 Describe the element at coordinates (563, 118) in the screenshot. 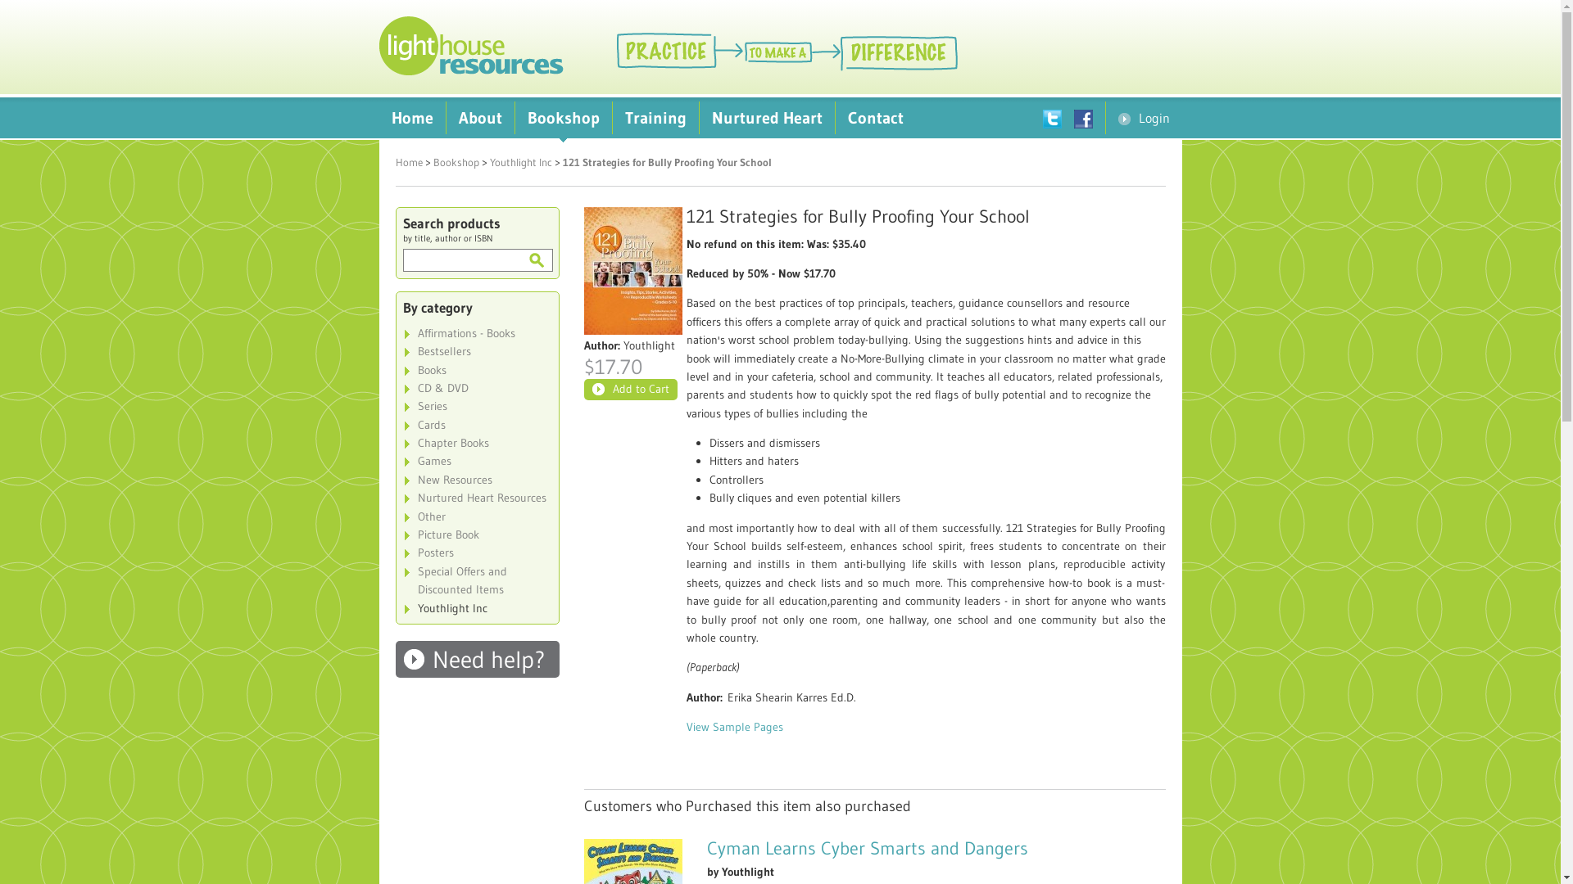

I see `Bookshop` at that location.